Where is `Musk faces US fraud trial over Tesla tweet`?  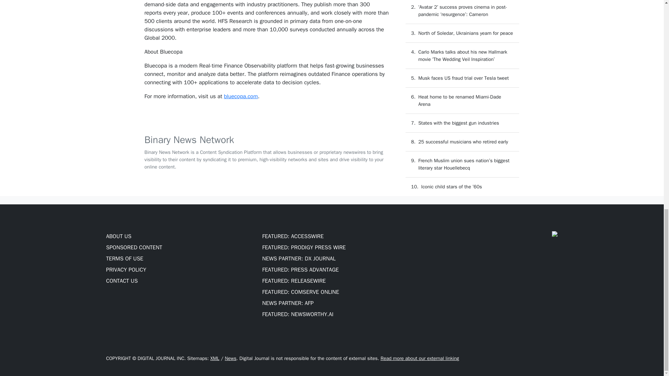 Musk faces US fraud trial over Tesla tweet is located at coordinates (463, 78).